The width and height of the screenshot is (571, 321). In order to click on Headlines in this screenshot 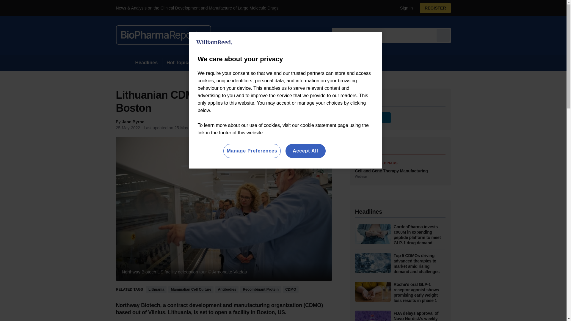, I will do `click(146, 62)`.